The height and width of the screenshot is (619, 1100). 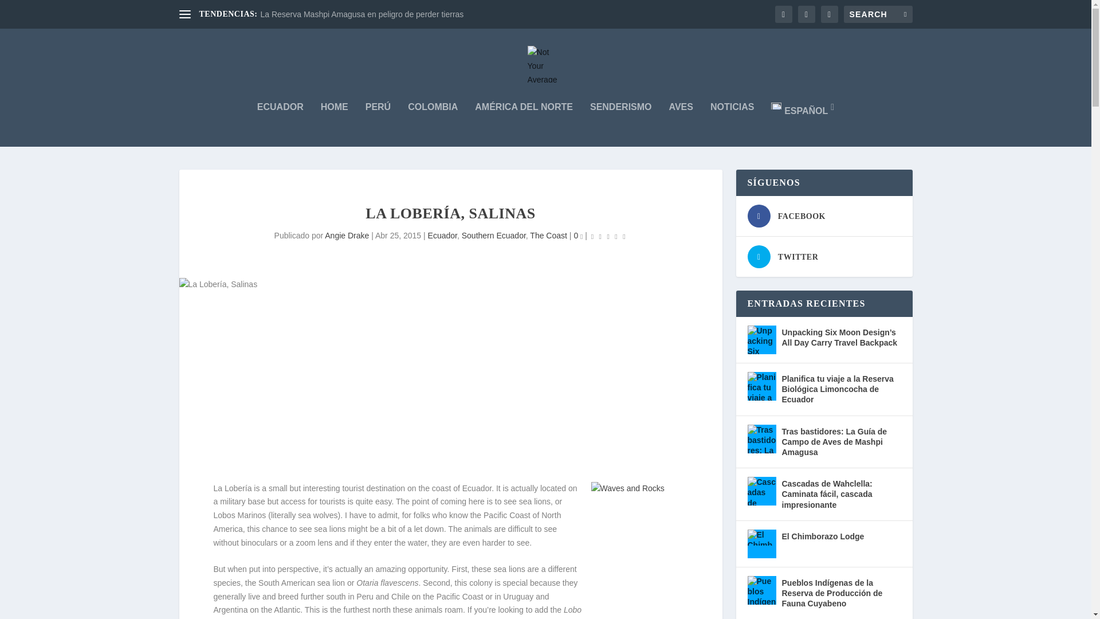 I want to click on ECUADOR, so click(x=280, y=123).